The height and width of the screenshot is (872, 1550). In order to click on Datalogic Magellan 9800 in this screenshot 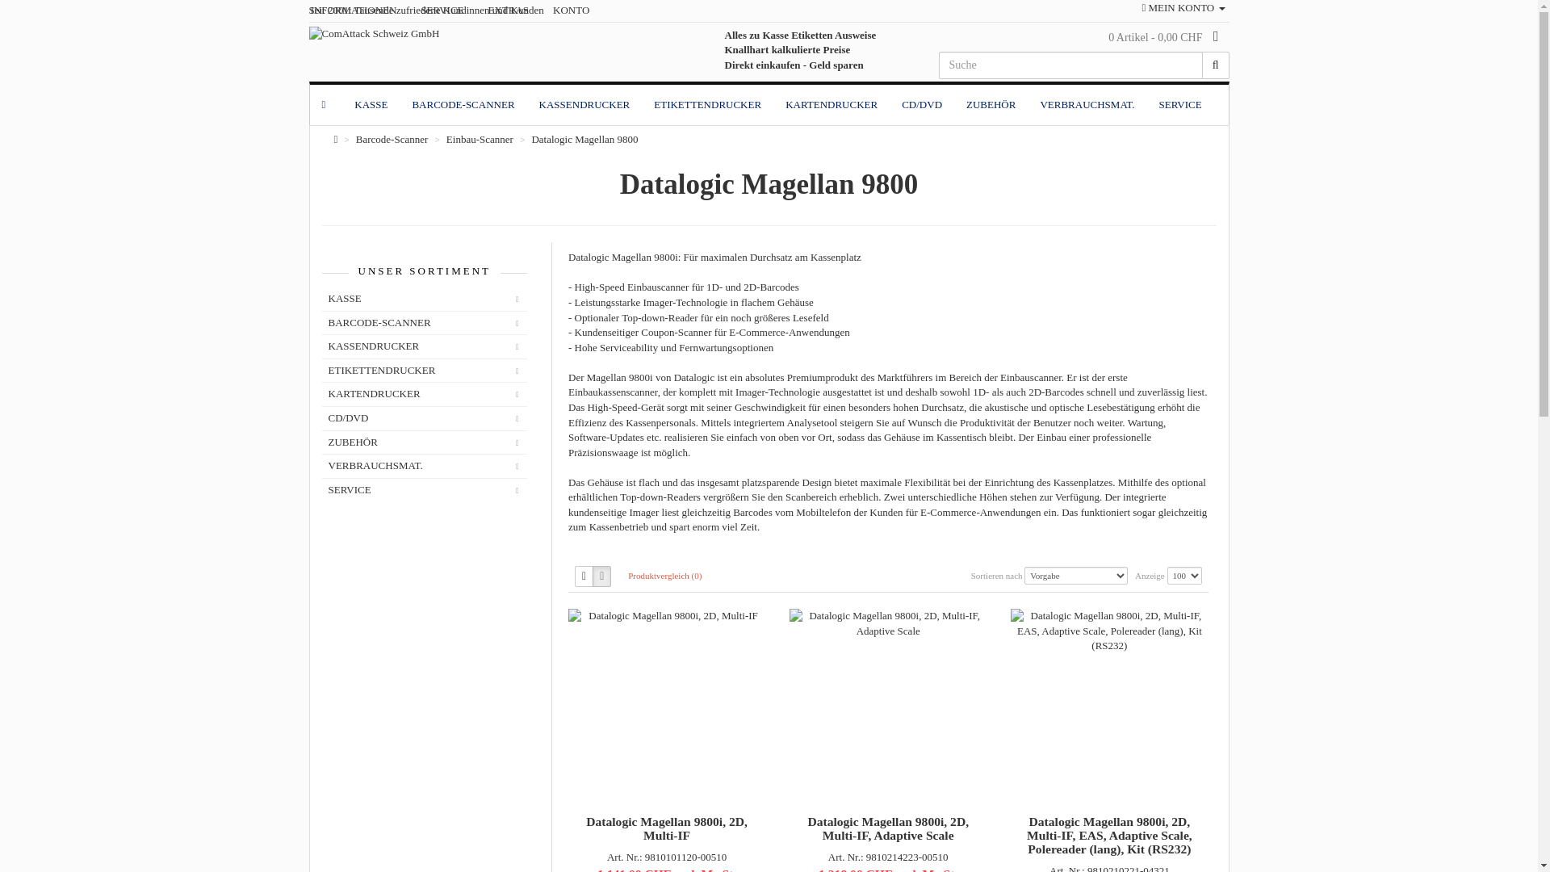, I will do `click(584, 139)`.